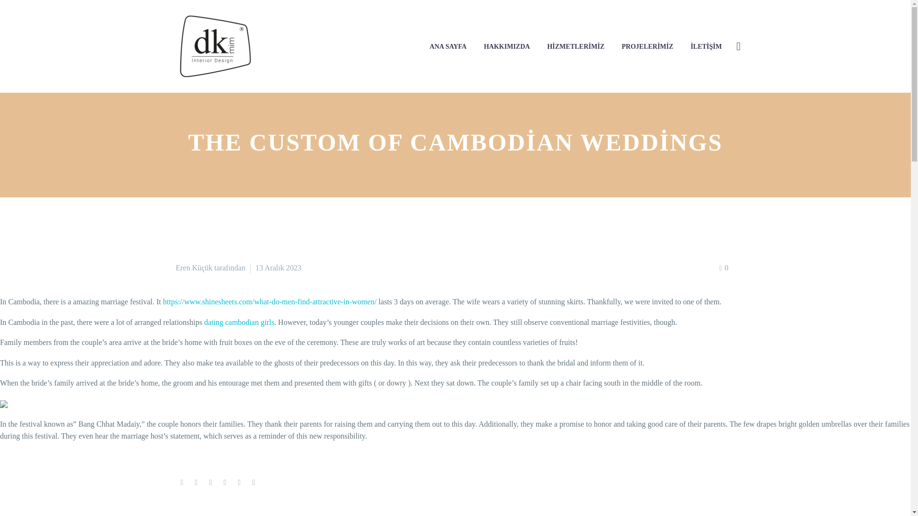  Describe the element at coordinates (575, 46) in the screenshot. I see `HIZMETLERIMIZ` at that location.